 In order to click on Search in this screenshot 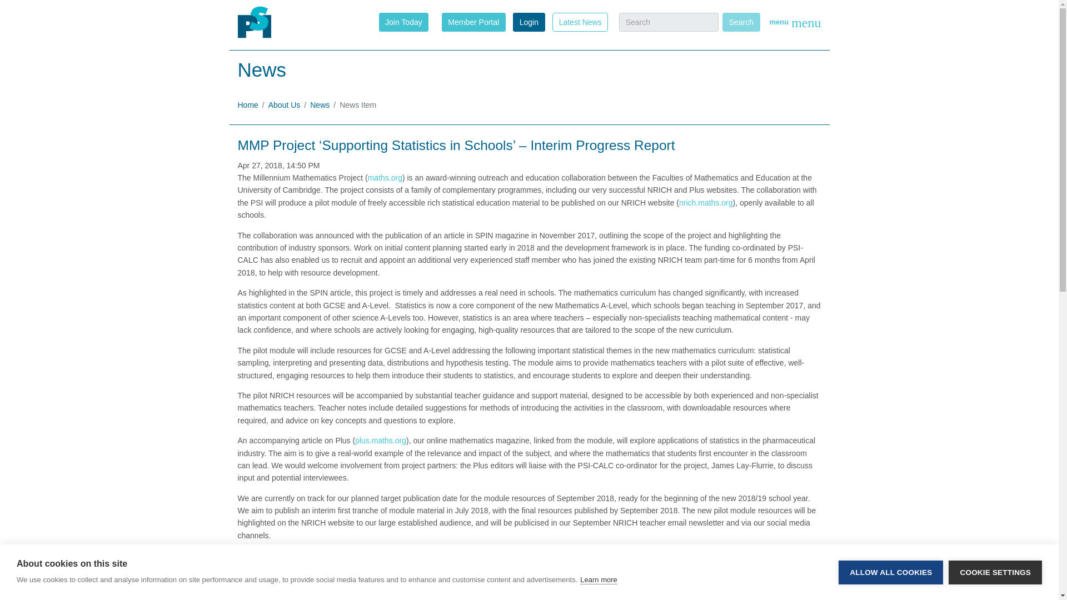, I will do `click(741, 22)`.